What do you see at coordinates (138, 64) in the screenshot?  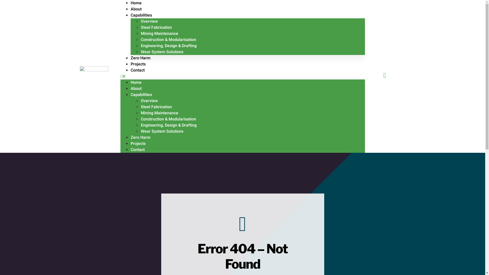 I see `Projects` at bounding box center [138, 64].